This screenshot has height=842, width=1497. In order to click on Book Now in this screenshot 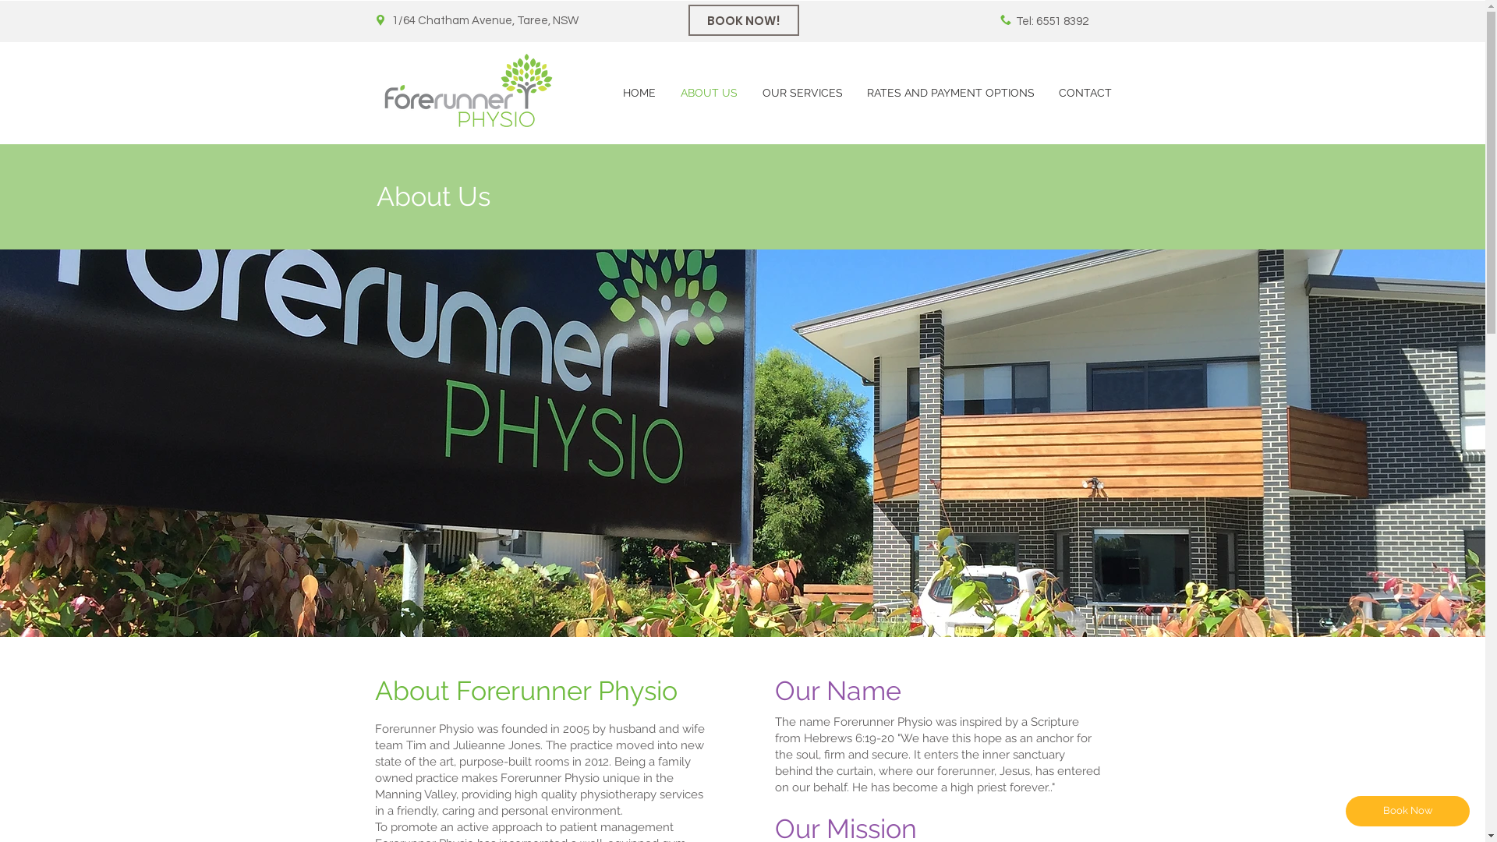, I will do `click(1408, 811)`.